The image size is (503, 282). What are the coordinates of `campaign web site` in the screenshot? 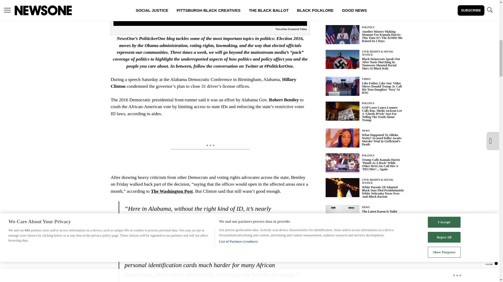 It's located at (148, 227).